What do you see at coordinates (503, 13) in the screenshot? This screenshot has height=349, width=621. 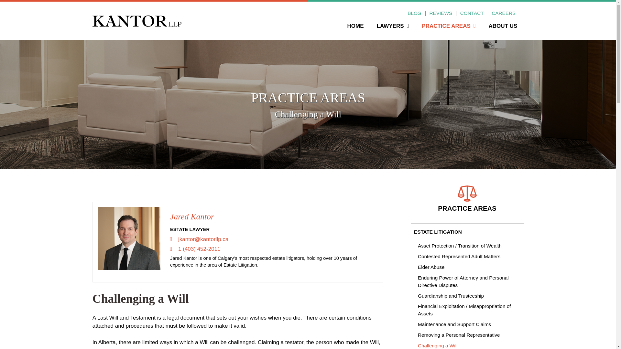 I see `CAREERS` at bounding box center [503, 13].